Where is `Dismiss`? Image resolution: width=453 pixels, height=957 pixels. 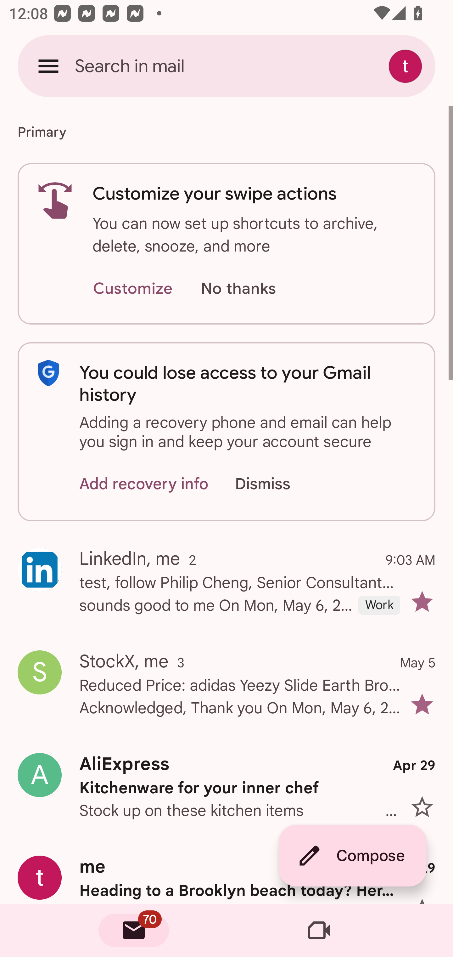
Dismiss is located at coordinates (274, 484).